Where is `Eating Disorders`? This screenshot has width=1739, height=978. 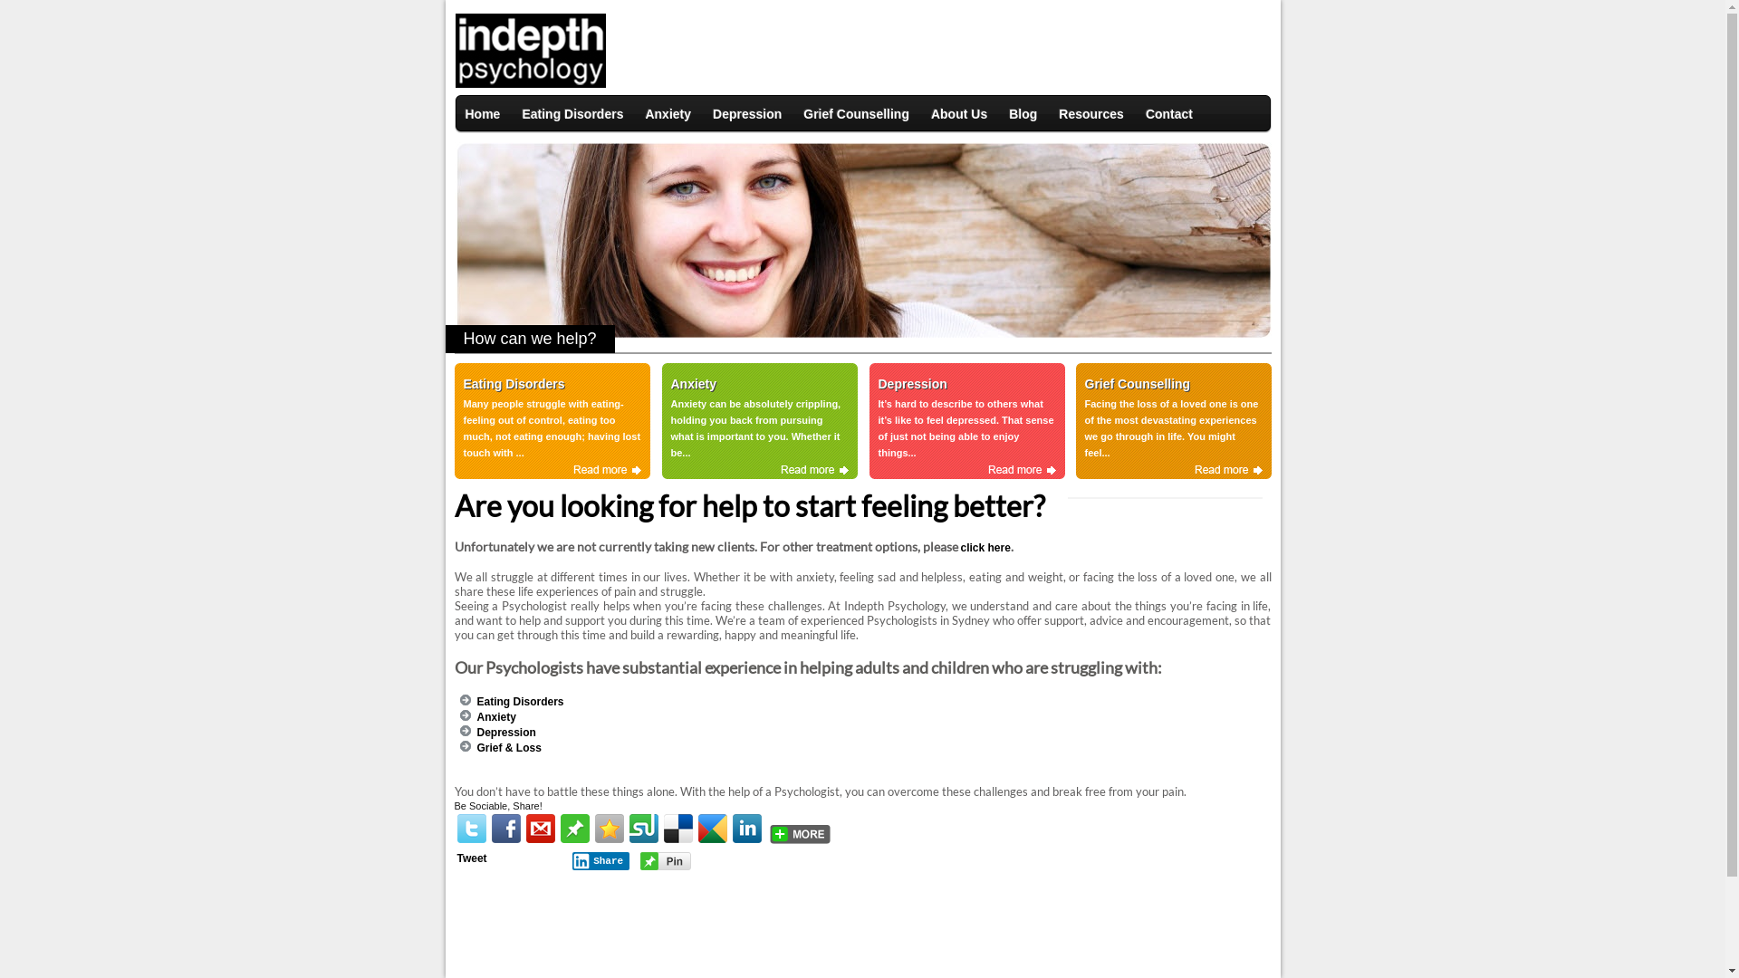
Eating Disorders is located at coordinates (572, 114).